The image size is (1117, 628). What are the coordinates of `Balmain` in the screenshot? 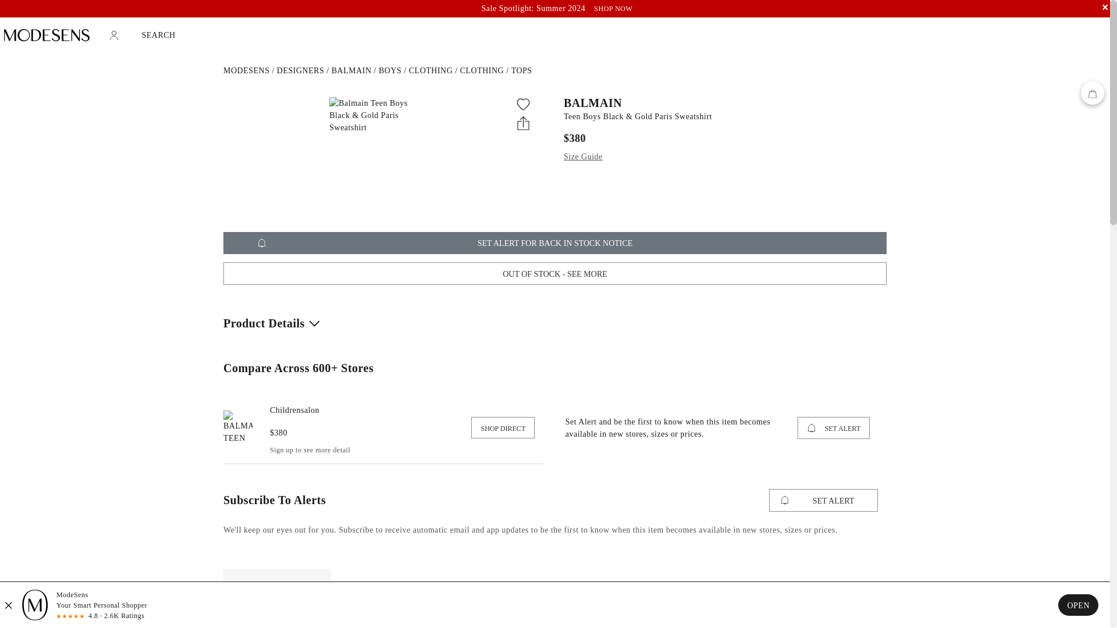 It's located at (351, 70).